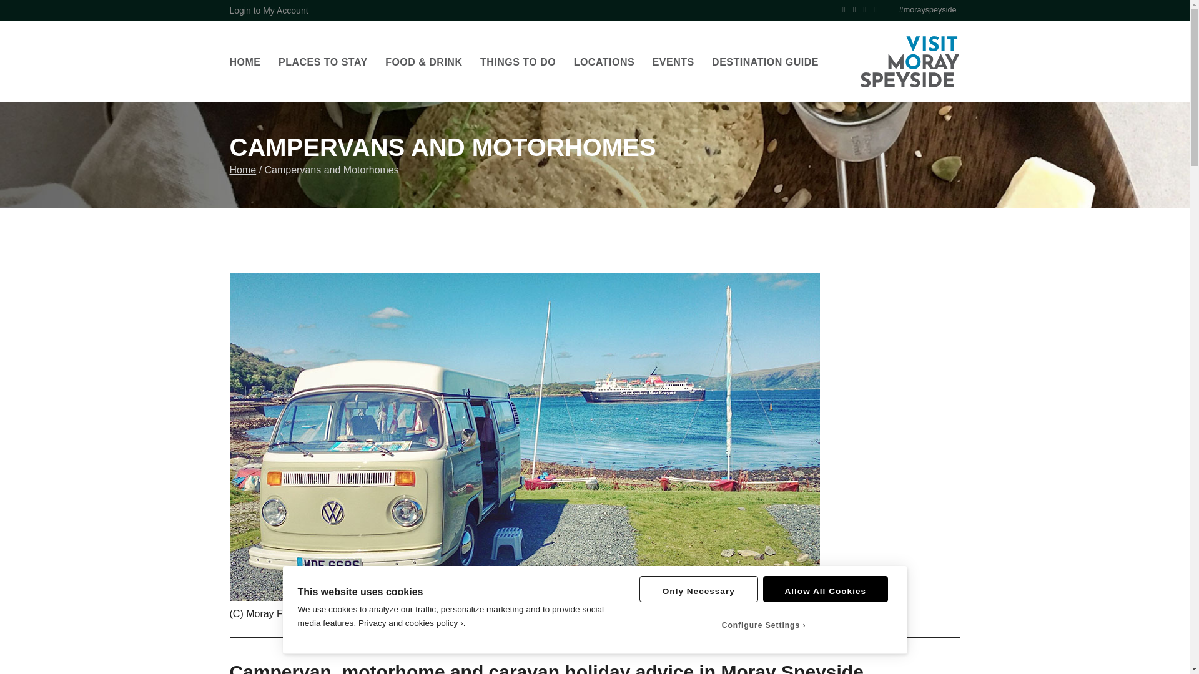 The image size is (1199, 674). What do you see at coordinates (909, 62) in the screenshot?
I see `Visit Moray Speyside` at bounding box center [909, 62].